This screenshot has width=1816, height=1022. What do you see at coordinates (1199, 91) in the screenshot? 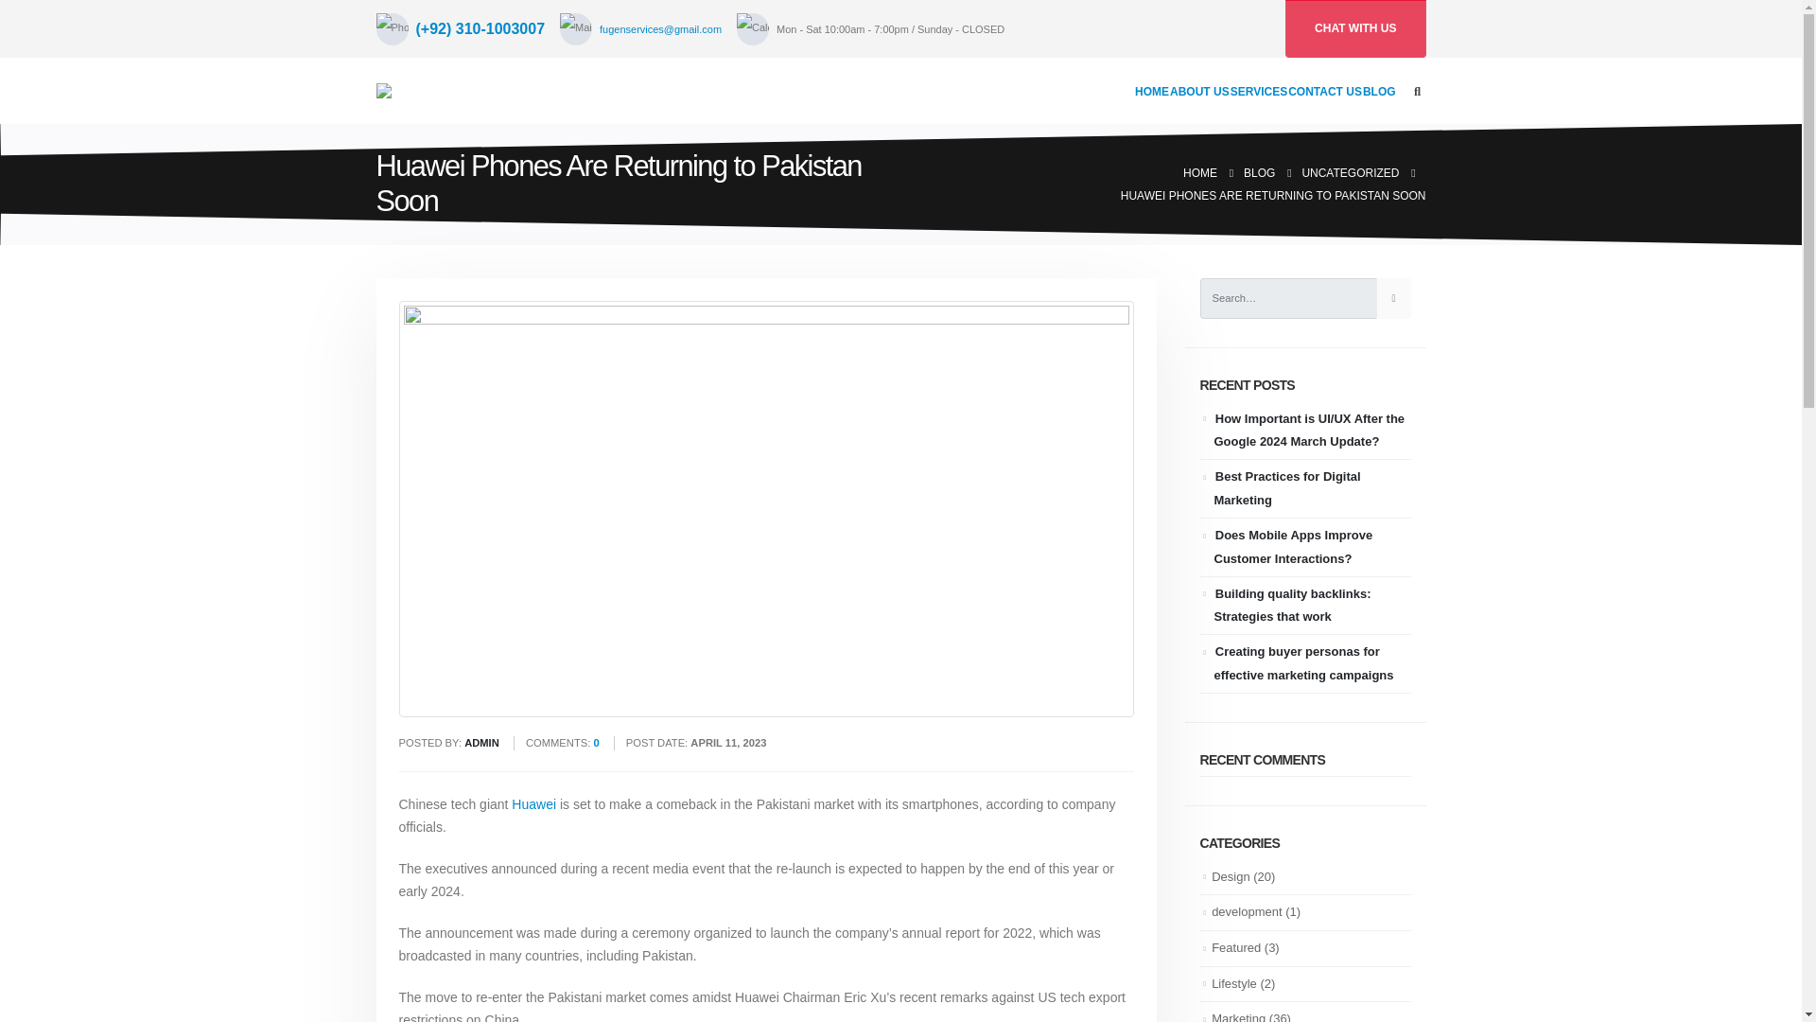
I see `ABOUT US` at bounding box center [1199, 91].